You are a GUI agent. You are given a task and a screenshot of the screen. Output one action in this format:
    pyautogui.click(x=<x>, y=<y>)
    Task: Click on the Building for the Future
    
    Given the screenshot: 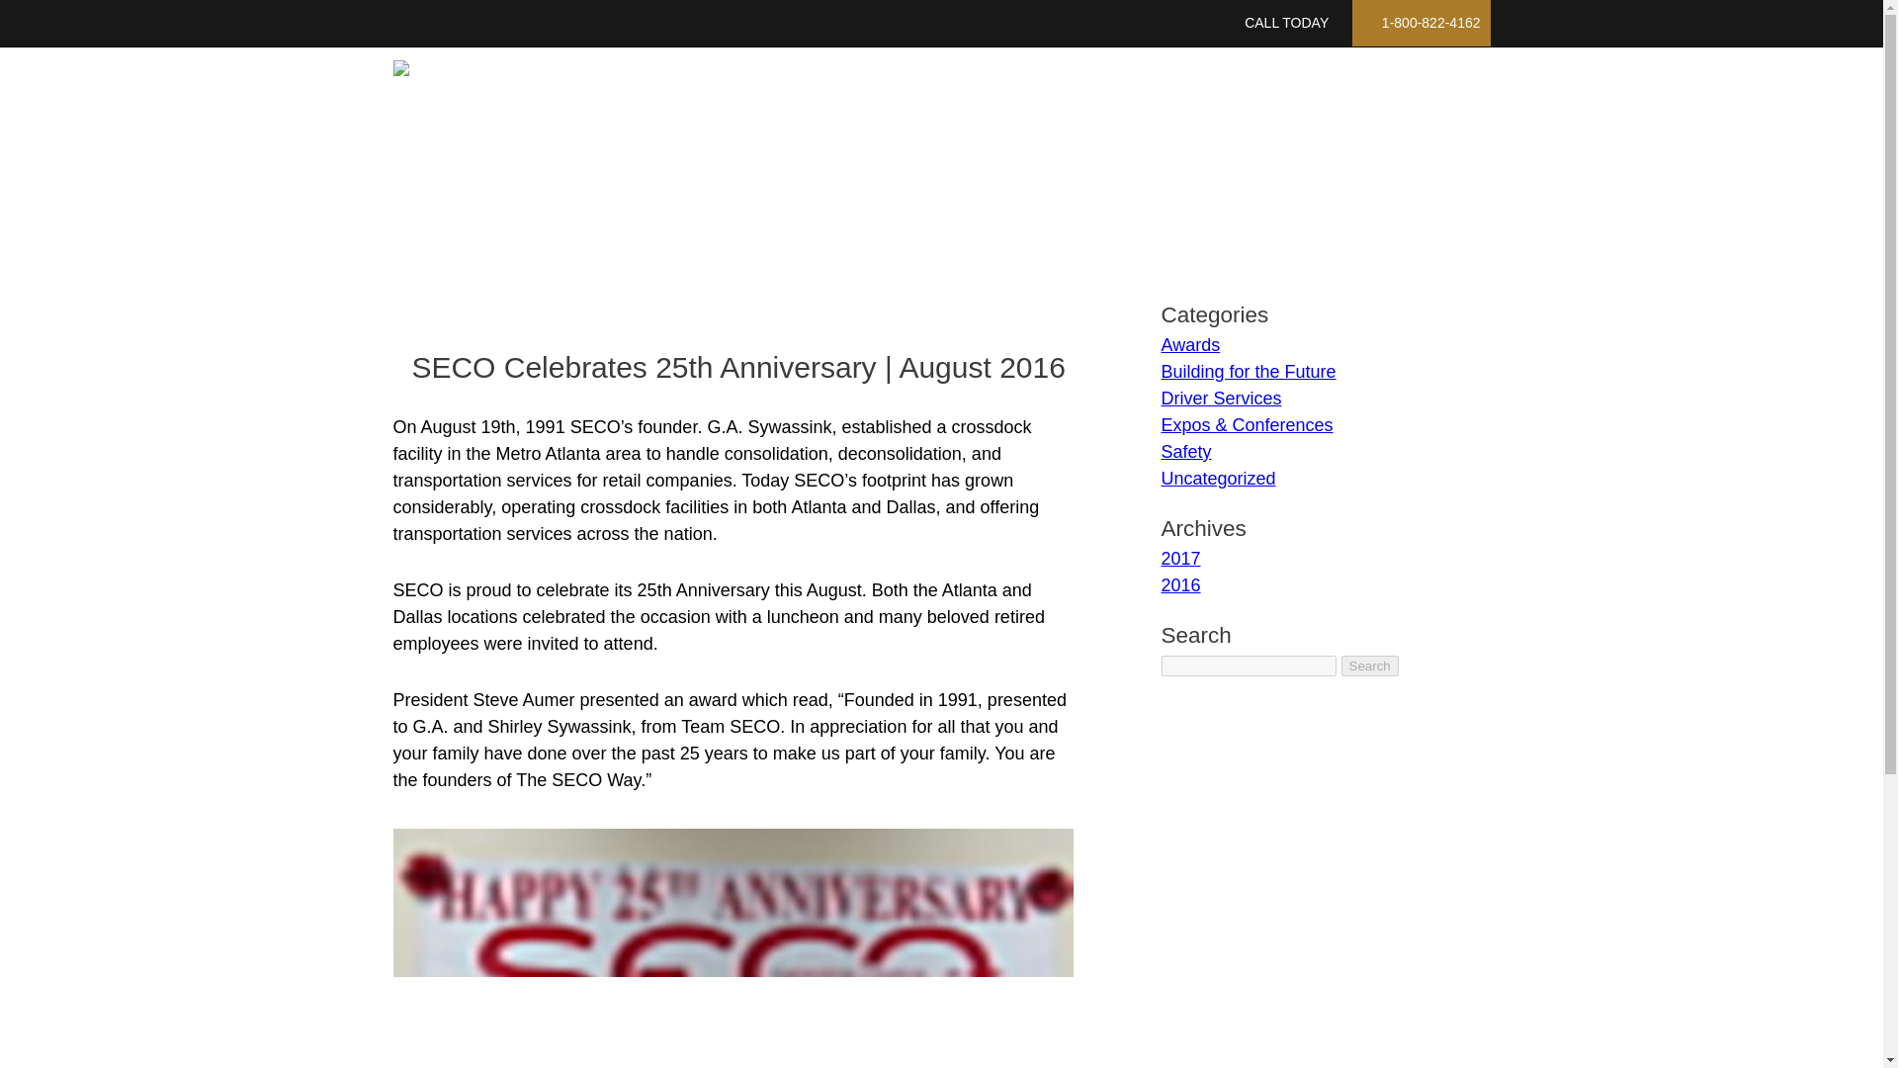 What is the action you would take?
    pyautogui.click(x=1248, y=372)
    